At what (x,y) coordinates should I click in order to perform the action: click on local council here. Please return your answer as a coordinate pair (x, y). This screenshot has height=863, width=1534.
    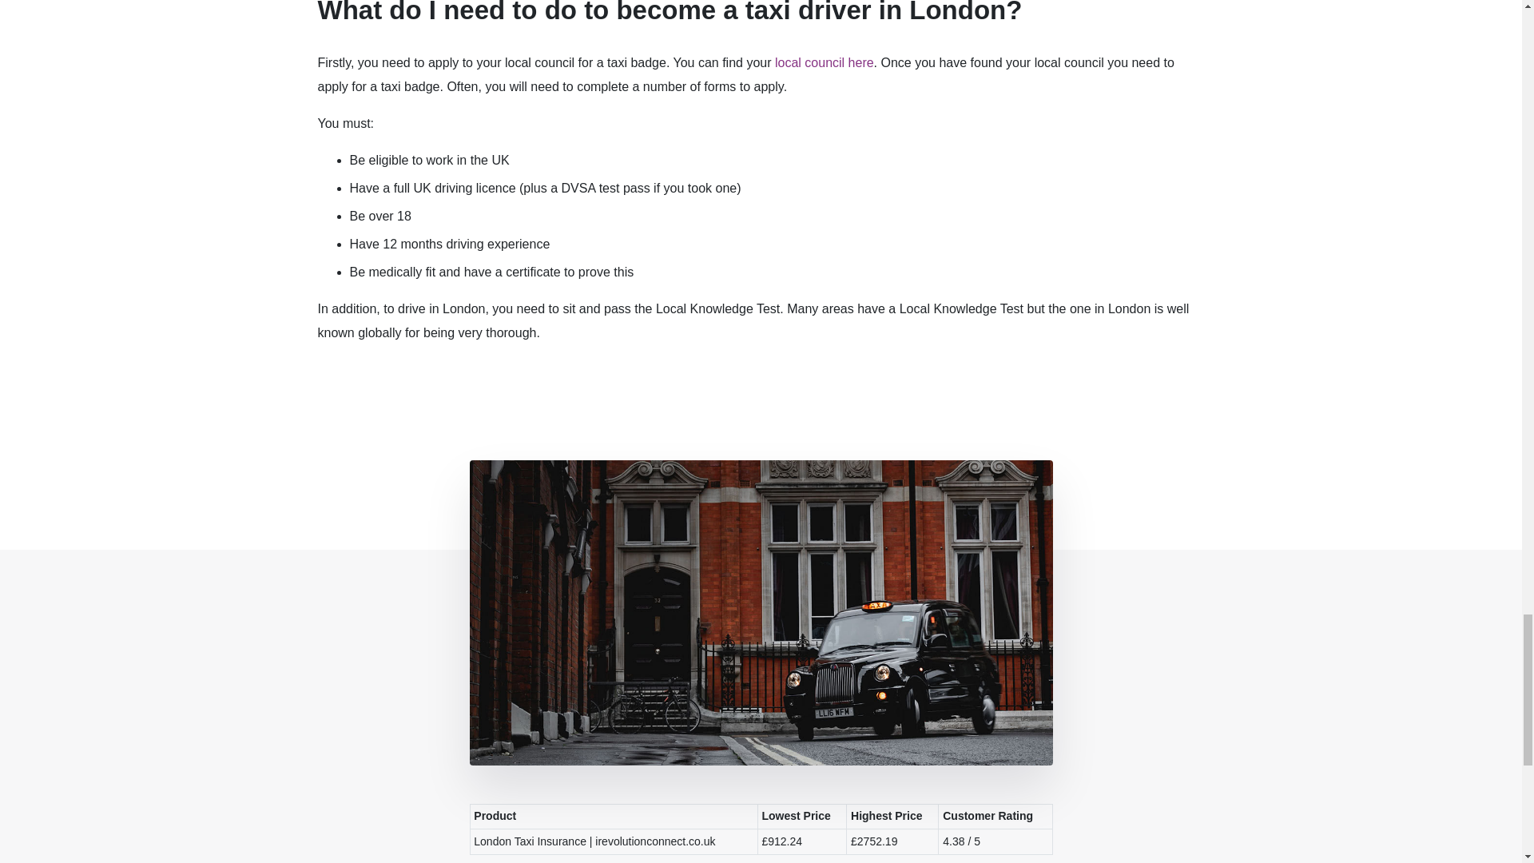
    Looking at the image, I should click on (825, 62).